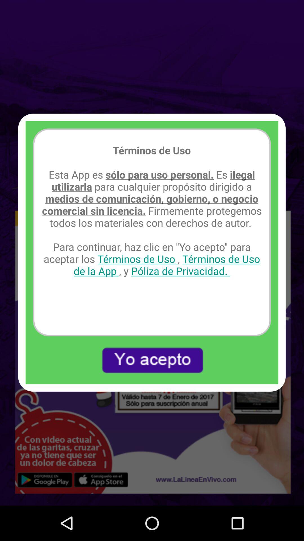 This screenshot has height=541, width=304. I want to click on jump until the esta app es app, so click(152, 223).